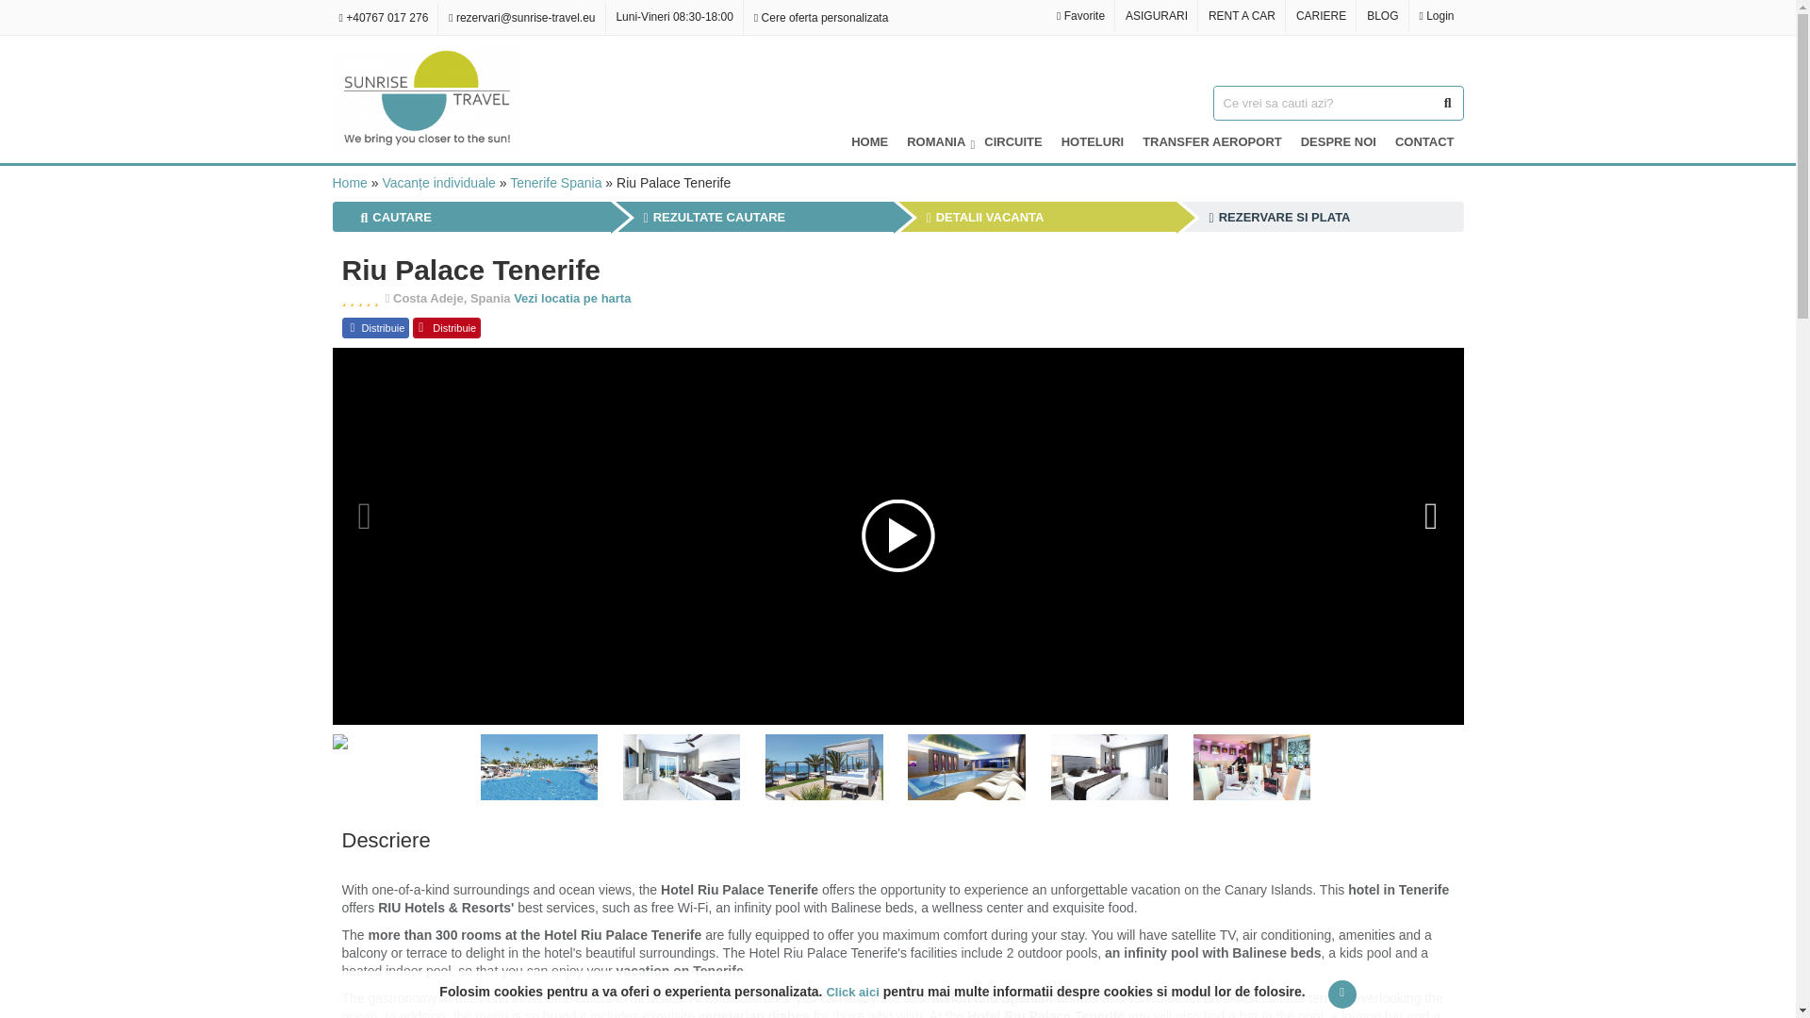  Describe the element at coordinates (555, 182) in the screenshot. I see `Tenerife Spania` at that location.